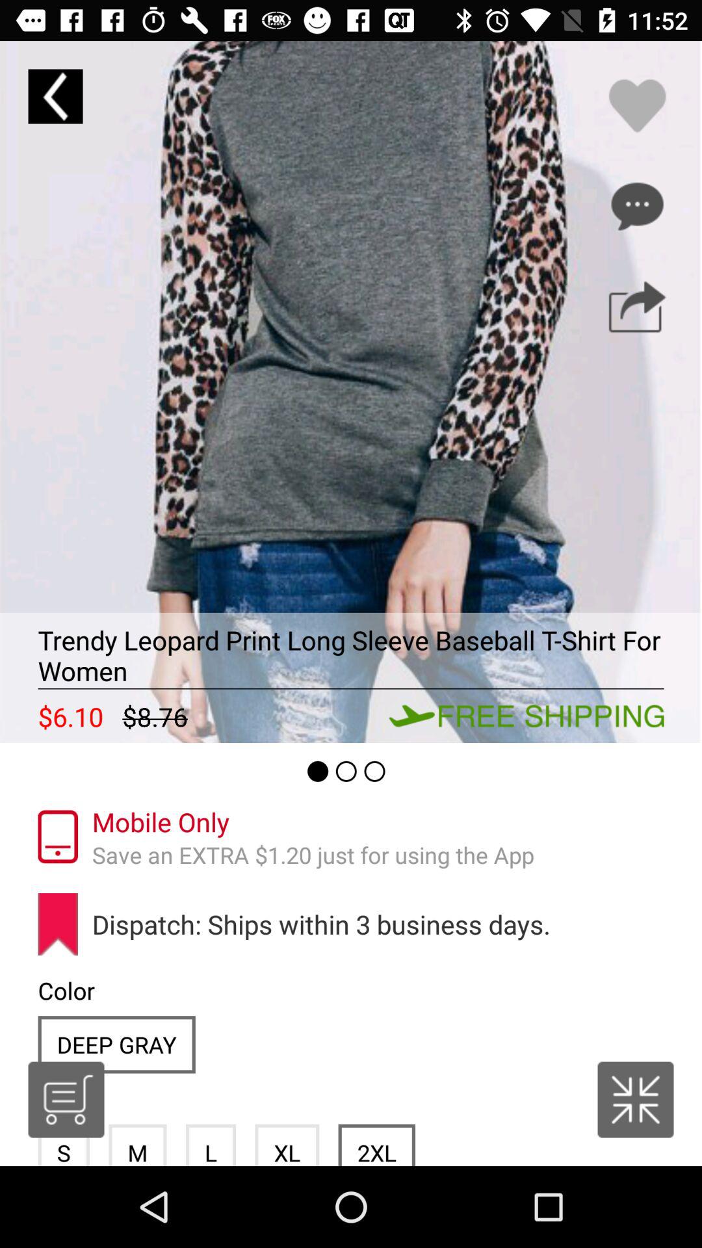 Image resolution: width=702 pixels, height=1248 pixels. What do you see at coordinates (637, 206) in the screenshot?
I see `chat button` at bounding box center [637, 206].